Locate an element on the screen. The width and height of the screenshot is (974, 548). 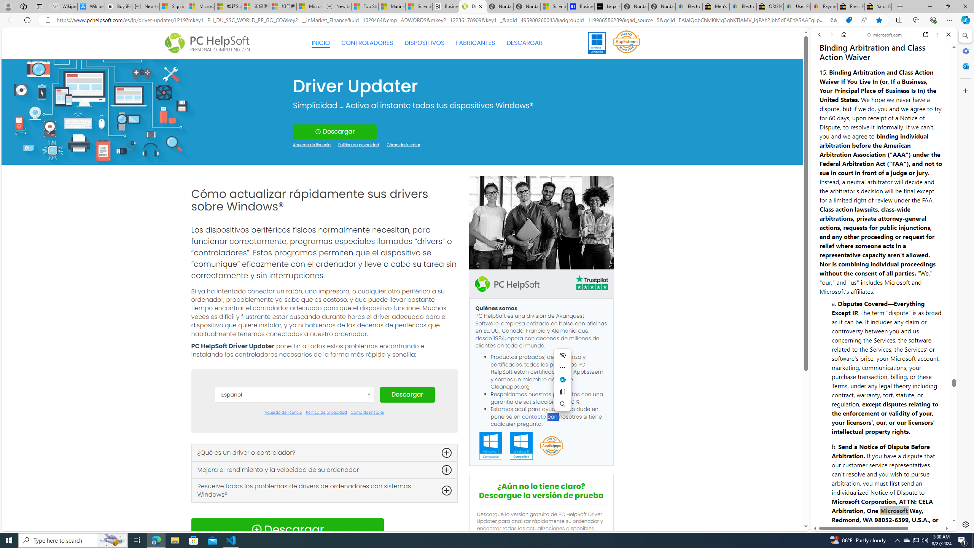
TrustPilot is located at coordinates (591, 284).